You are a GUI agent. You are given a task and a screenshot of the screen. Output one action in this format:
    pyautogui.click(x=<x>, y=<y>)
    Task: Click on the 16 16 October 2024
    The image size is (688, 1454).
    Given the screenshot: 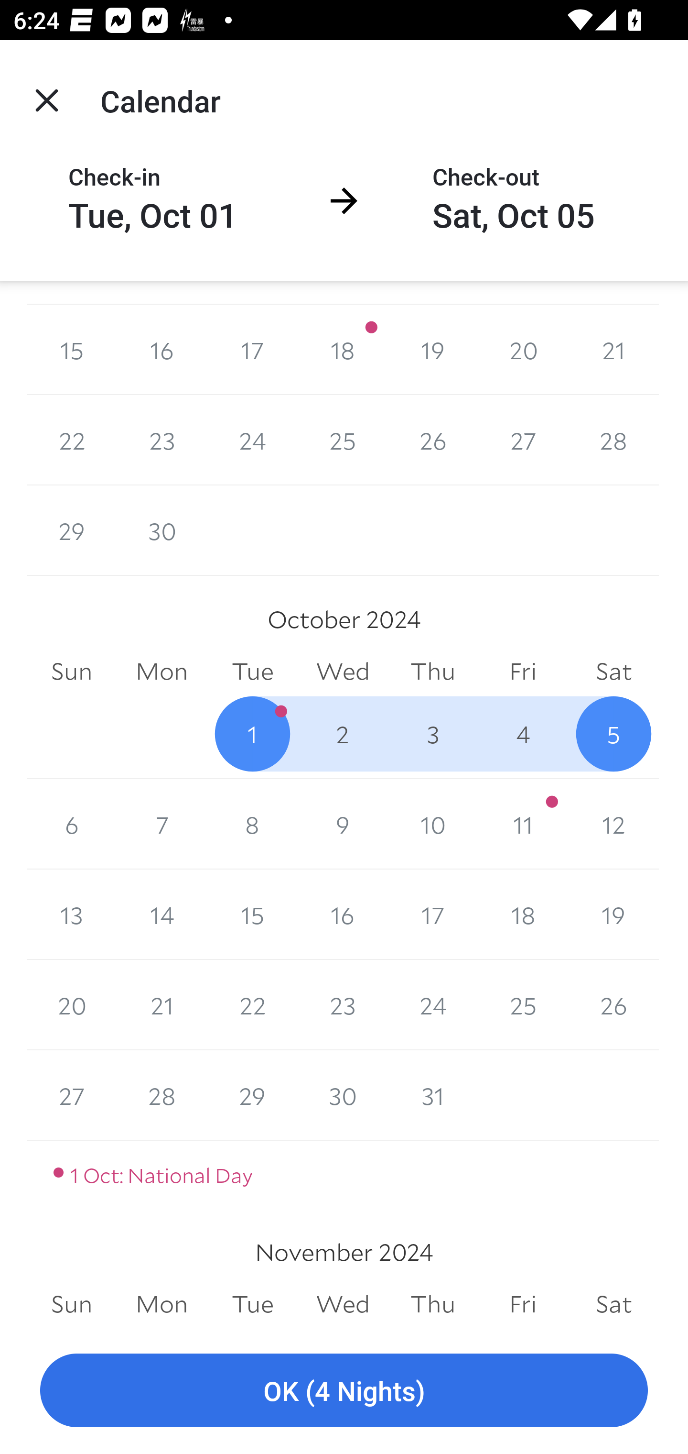 What is the action you would take?
    pyautogui.click(x=343, y=914)
    